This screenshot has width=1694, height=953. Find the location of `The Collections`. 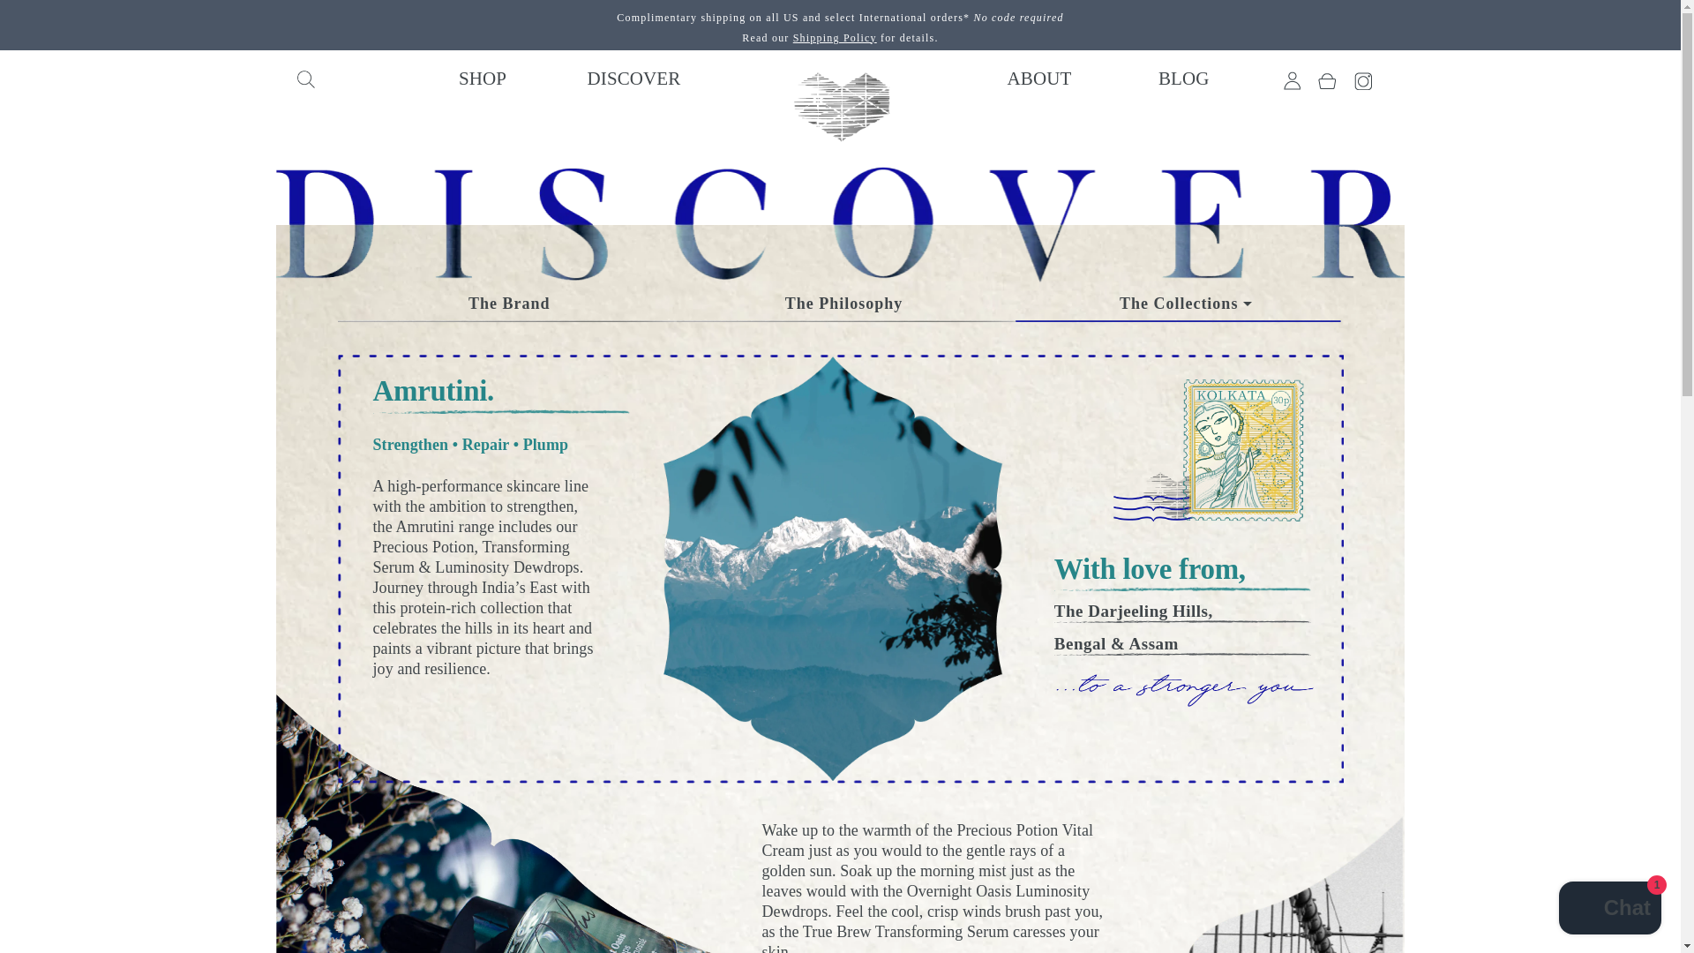

The Collections is located at coordinates (1177, 308).